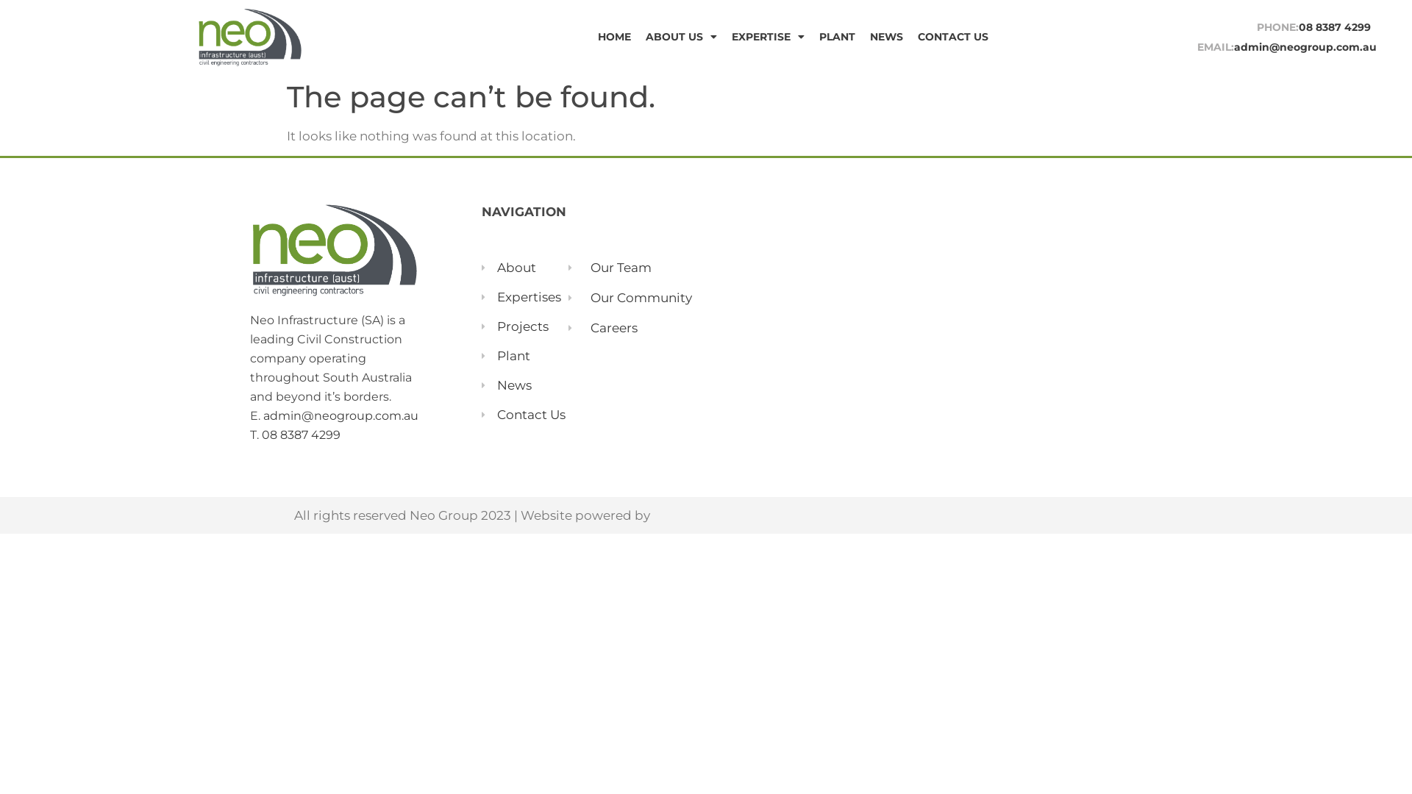 The height and width of the screenshot is (794, 1412). What do you see at coordinates (1305, 47) in the screenshot?
I see `admin@neogroup.com.au` at bounding box center [1305, 47].